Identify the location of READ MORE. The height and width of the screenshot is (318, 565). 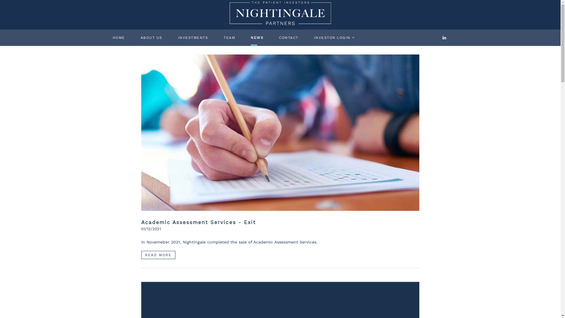
(158, 255).